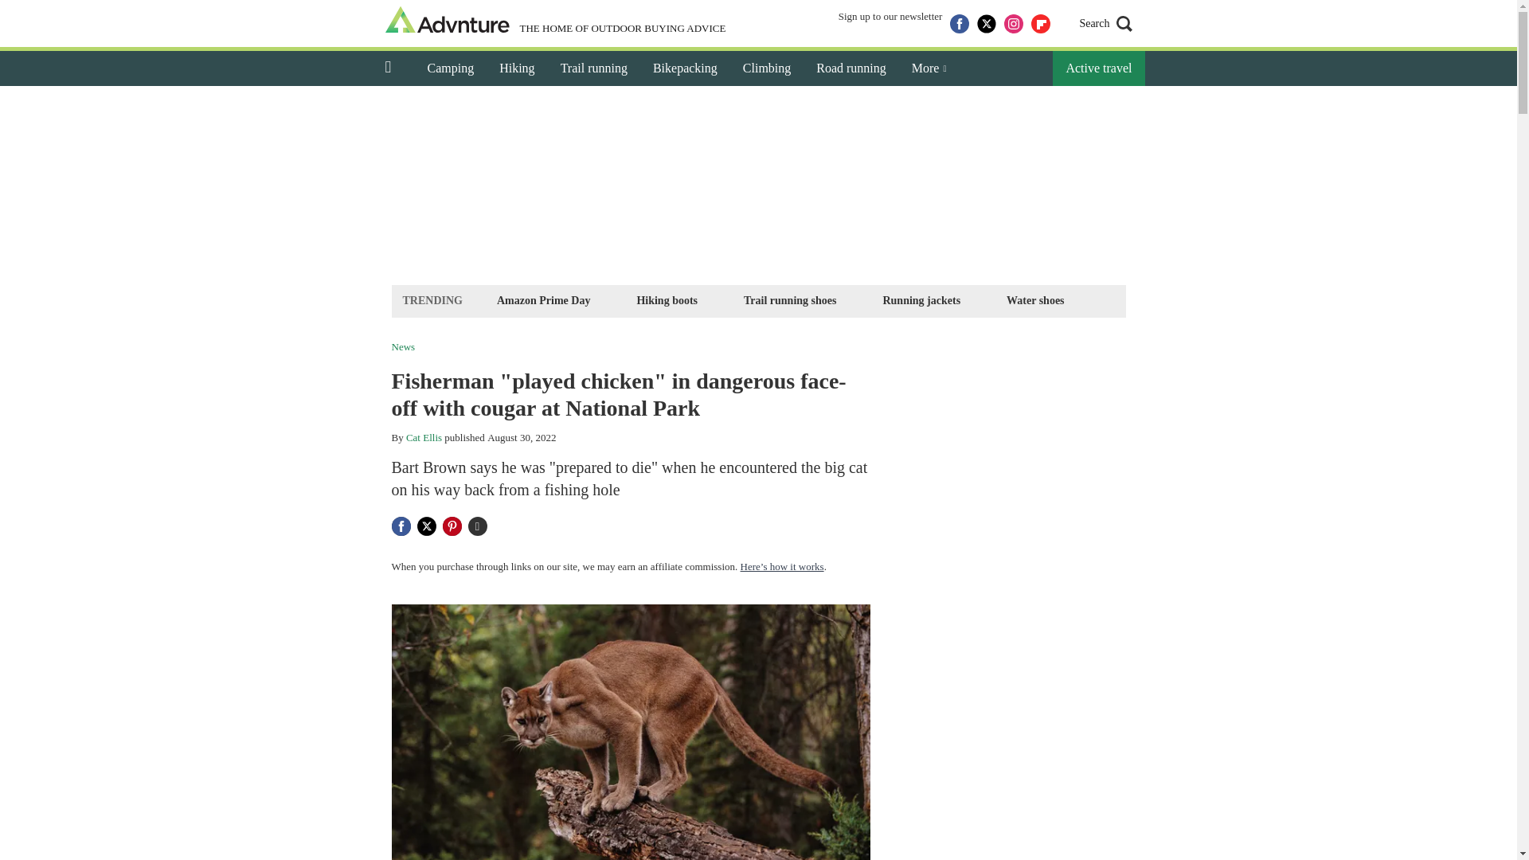 The image size is (1529, 860). Describe the element at coordinates (667, 300) in the screenshot. I see `Hiking boots` at that location.